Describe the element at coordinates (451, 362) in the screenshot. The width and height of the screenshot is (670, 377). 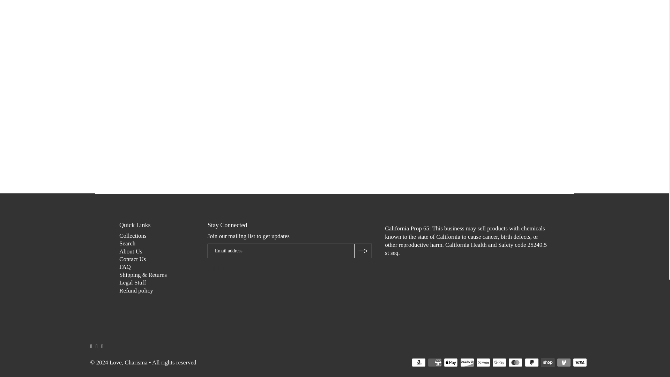
I see `Apple Pay` at that location.